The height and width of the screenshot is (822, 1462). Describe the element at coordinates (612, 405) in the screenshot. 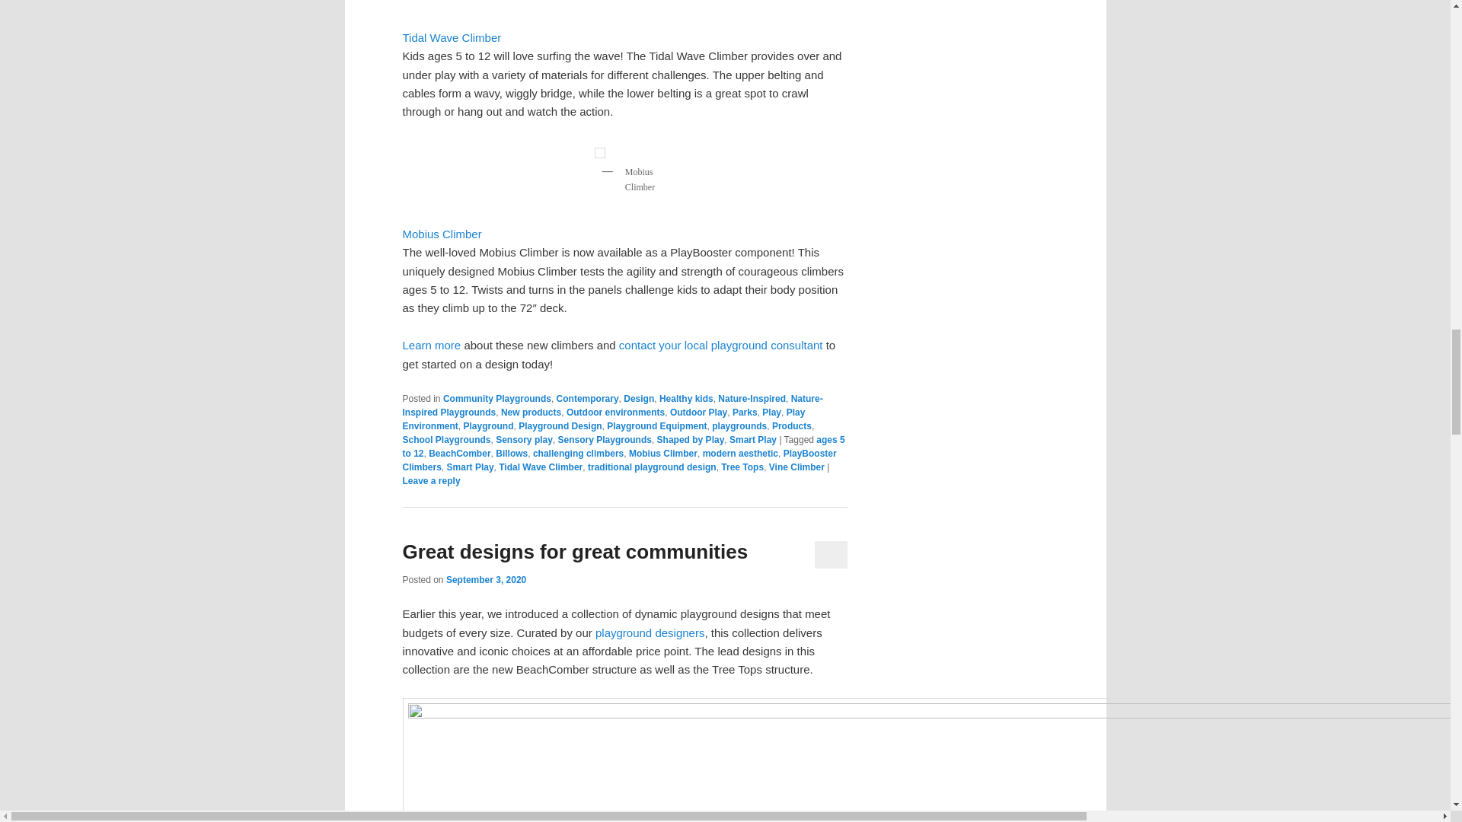

I see `Nature-Inspired Playgrounds` at that location.